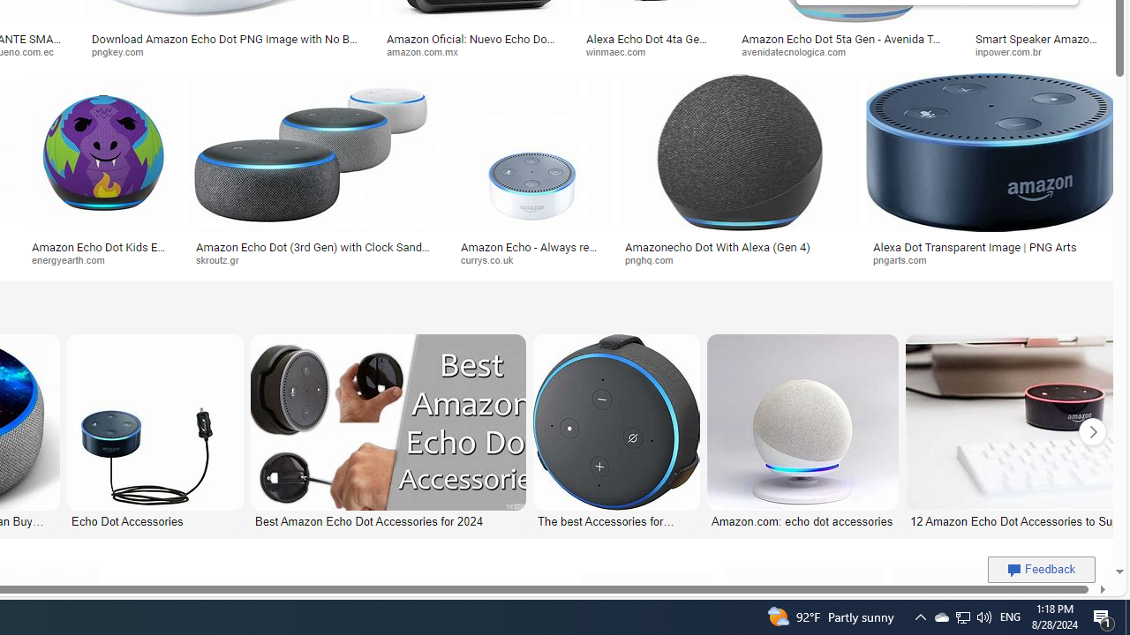  What do you see at coordinates (738, 246) in the screenshot?
I see `Amazonecho Dot With Alexa (Gen 4)` at bounding box center [738, 246].